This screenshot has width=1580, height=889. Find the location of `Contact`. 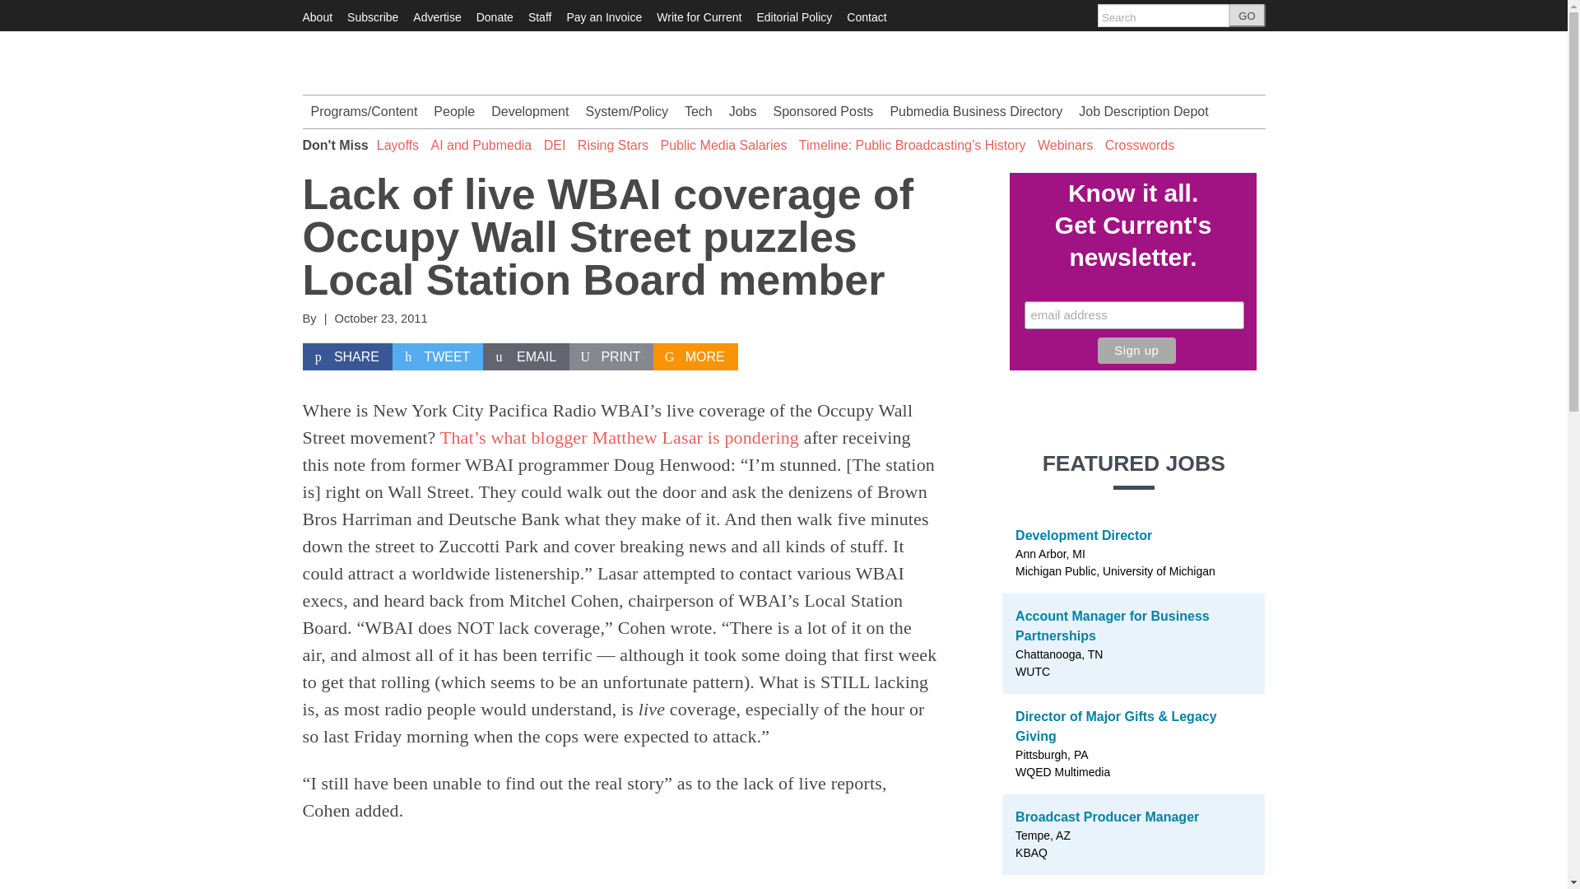

Contact is located at coordinates (867, 16).